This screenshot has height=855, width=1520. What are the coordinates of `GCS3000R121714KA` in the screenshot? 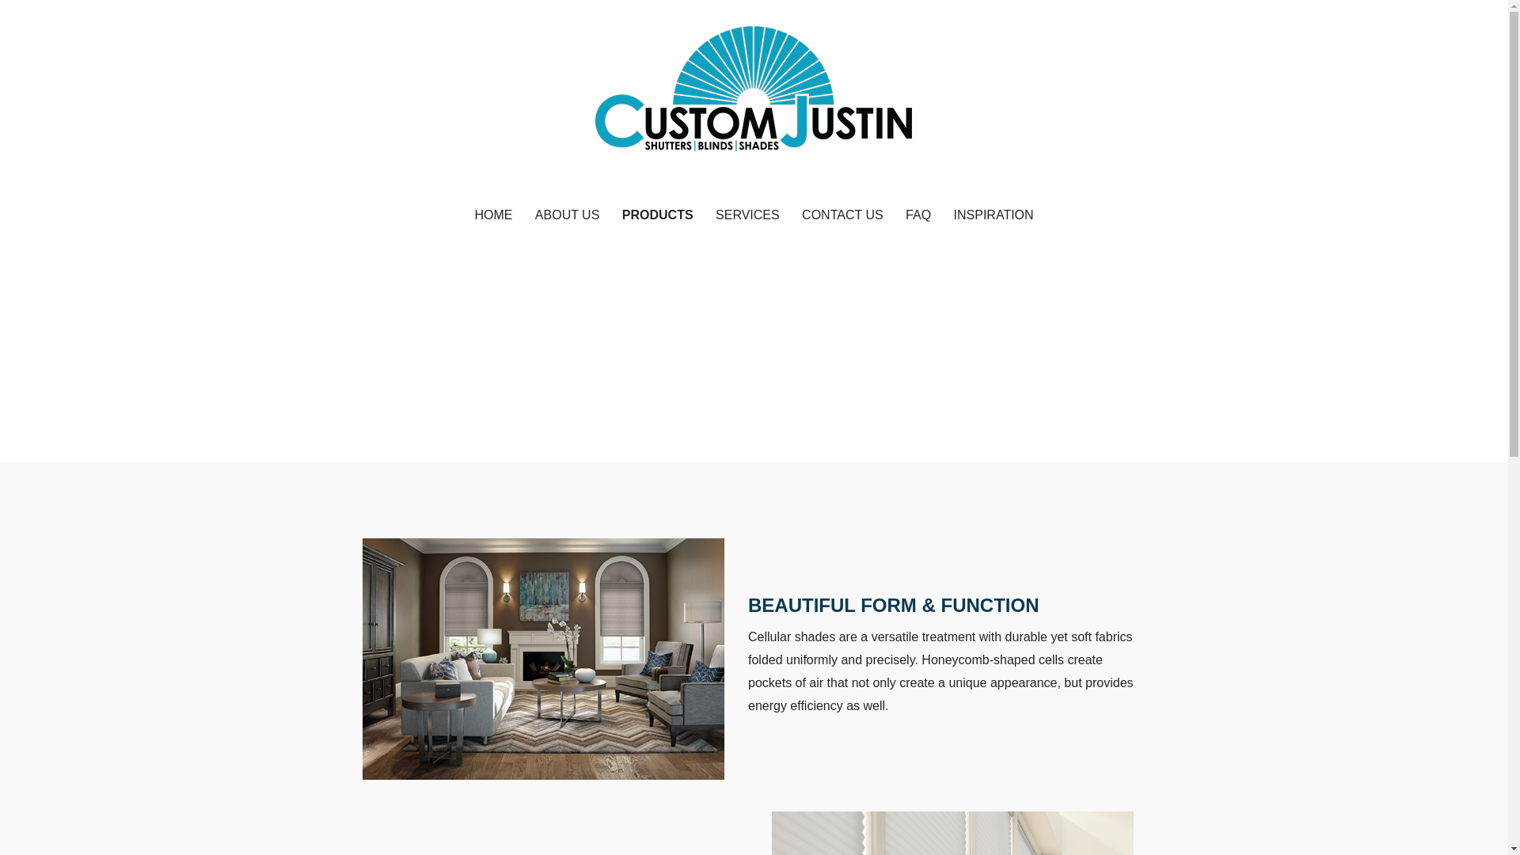 It's located at (543, 659).